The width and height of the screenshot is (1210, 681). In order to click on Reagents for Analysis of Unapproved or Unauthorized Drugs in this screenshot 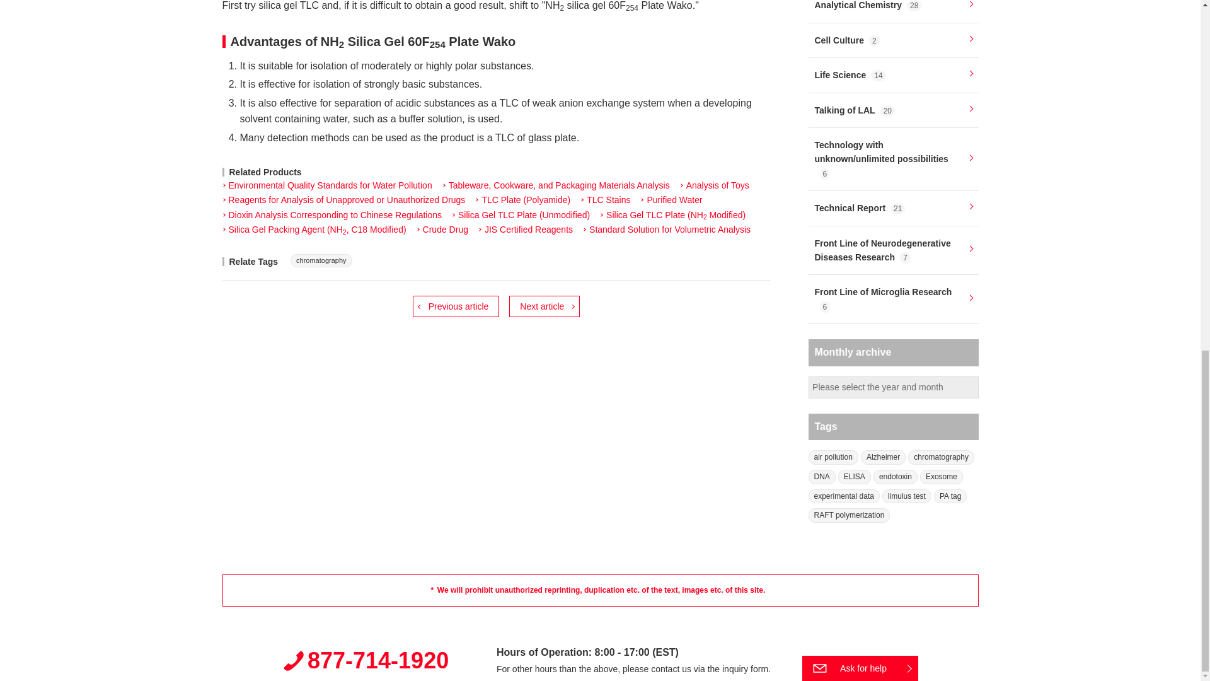, I will do `click(343, 201)`.